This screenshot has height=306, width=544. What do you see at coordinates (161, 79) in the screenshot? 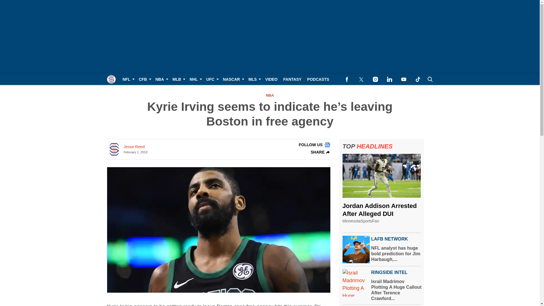
I see `NBA` at bounding box center [161, 79].